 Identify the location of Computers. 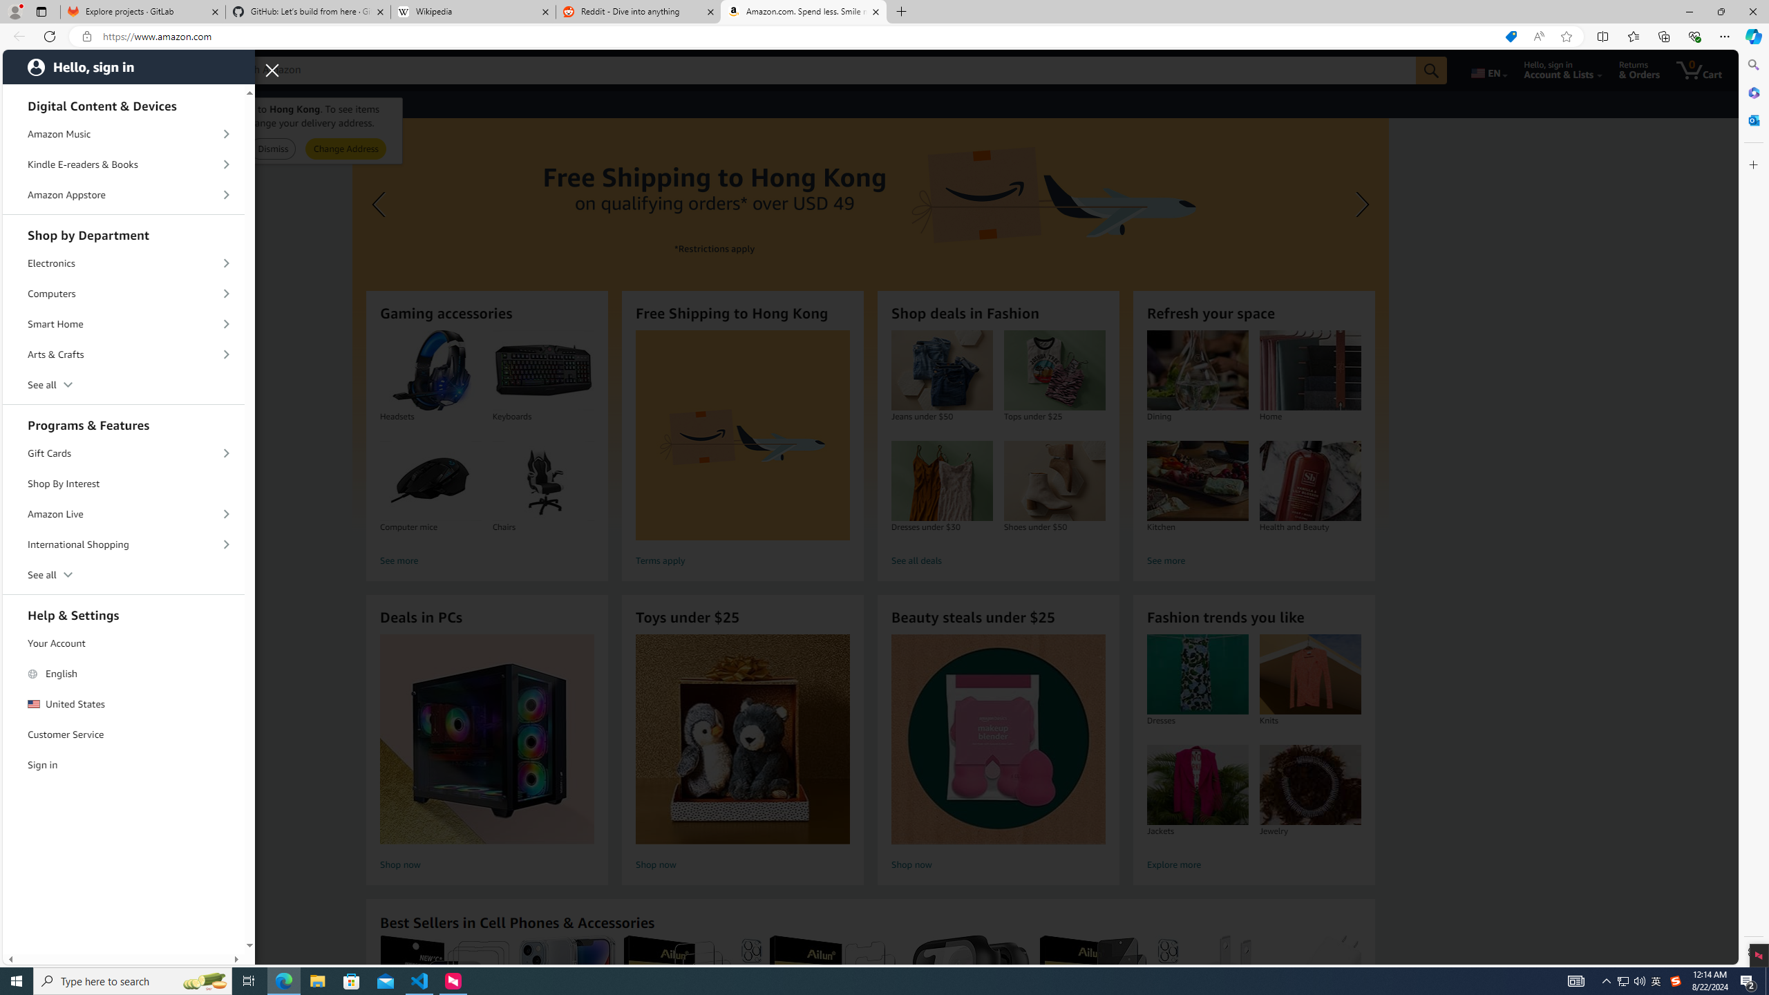
(124, 294).